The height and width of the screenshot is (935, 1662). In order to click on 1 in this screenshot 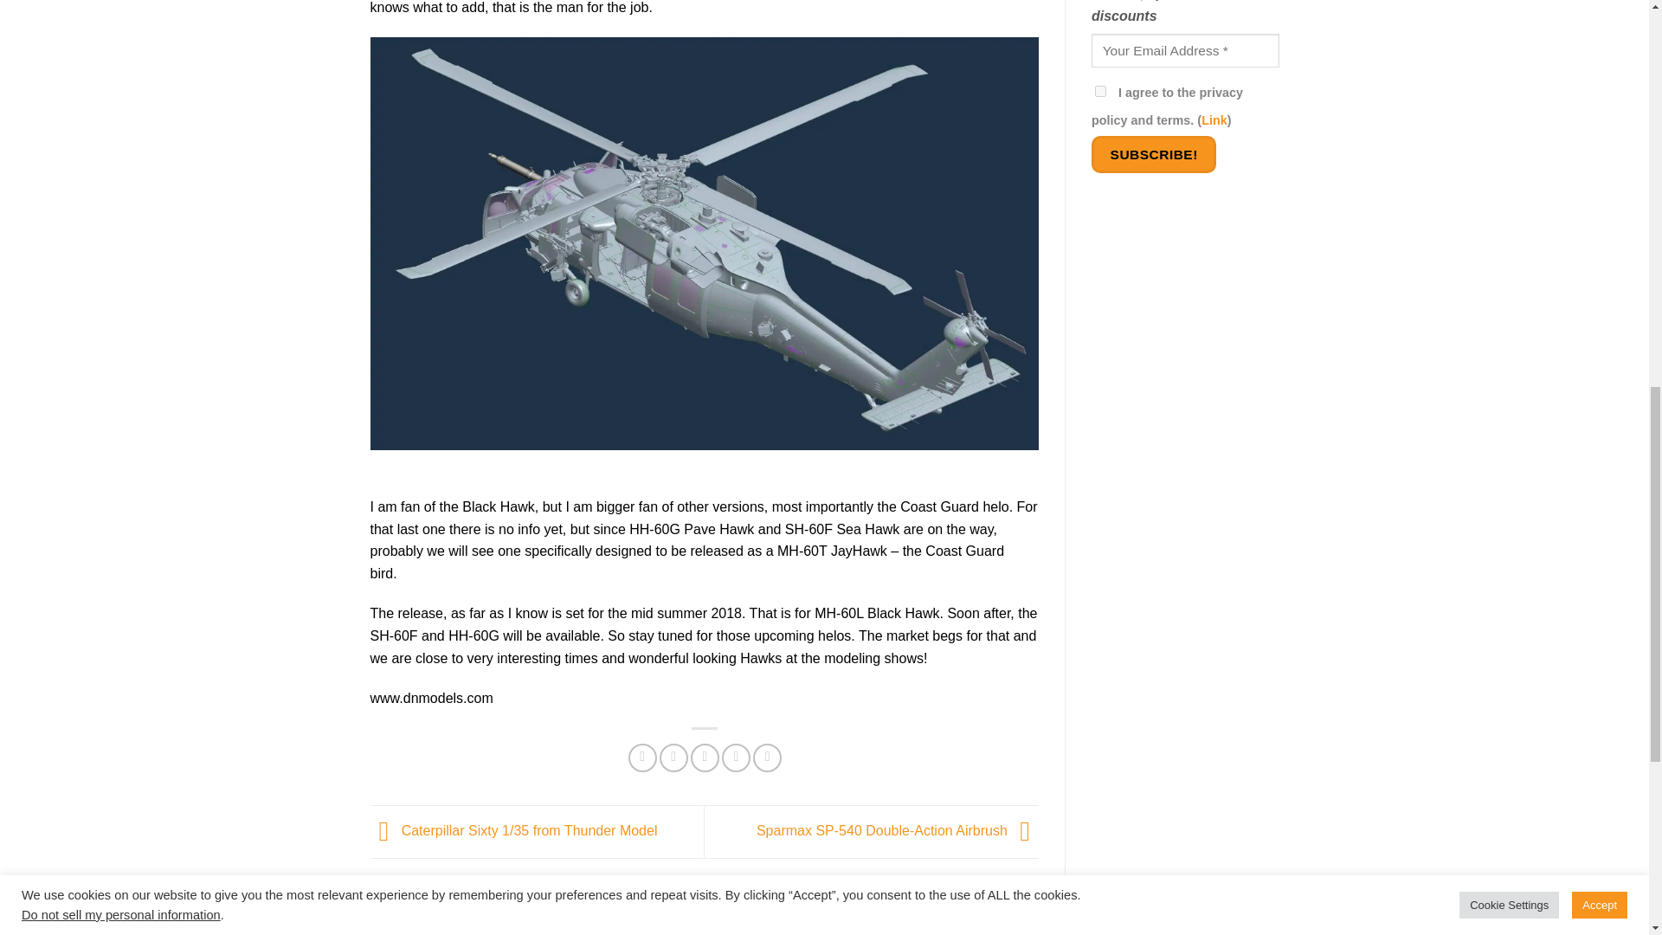, I will do `click(1101, 92)`.